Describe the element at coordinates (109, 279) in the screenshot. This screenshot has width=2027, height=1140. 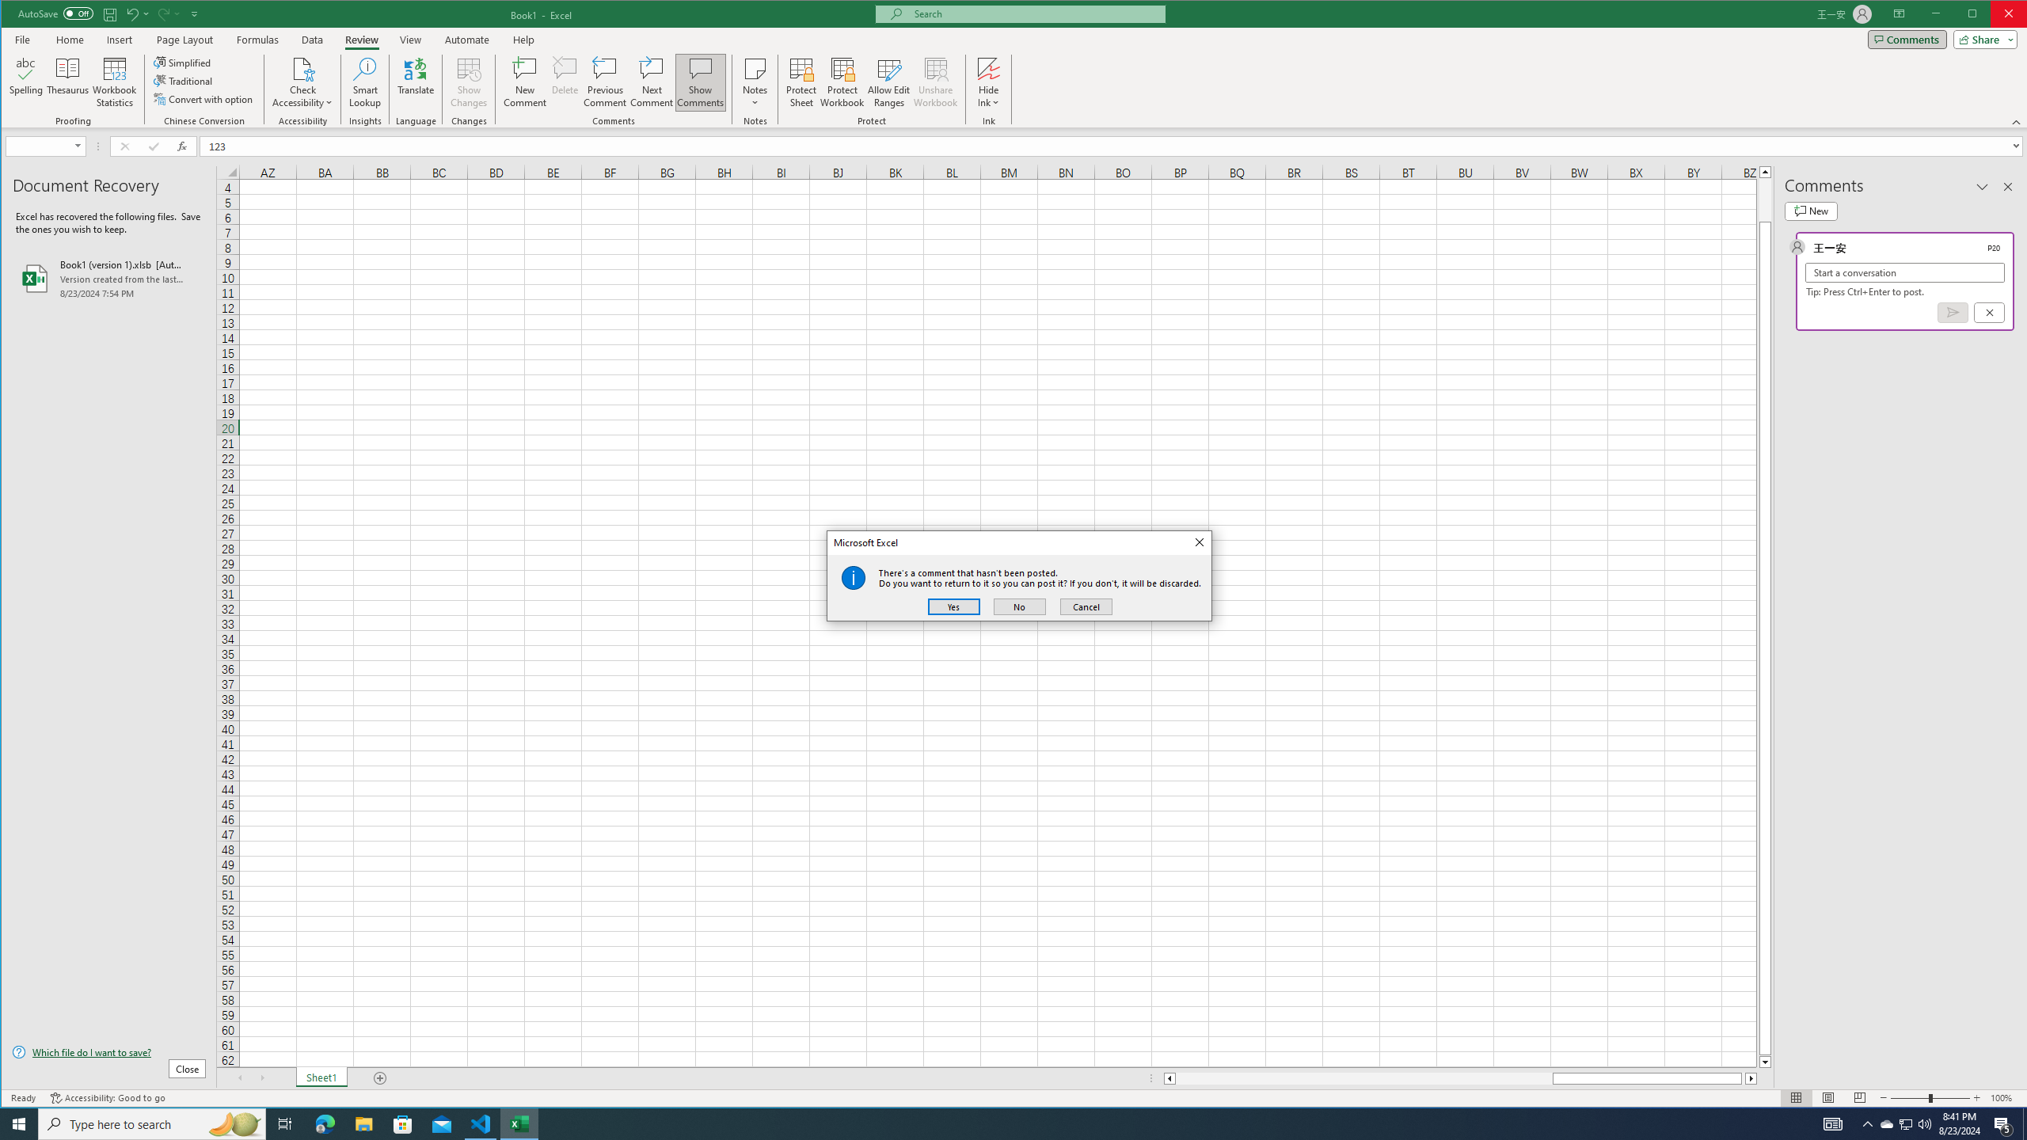
I see `Book1 (version 1).xlsb  [AutoRecovered]` at that location.